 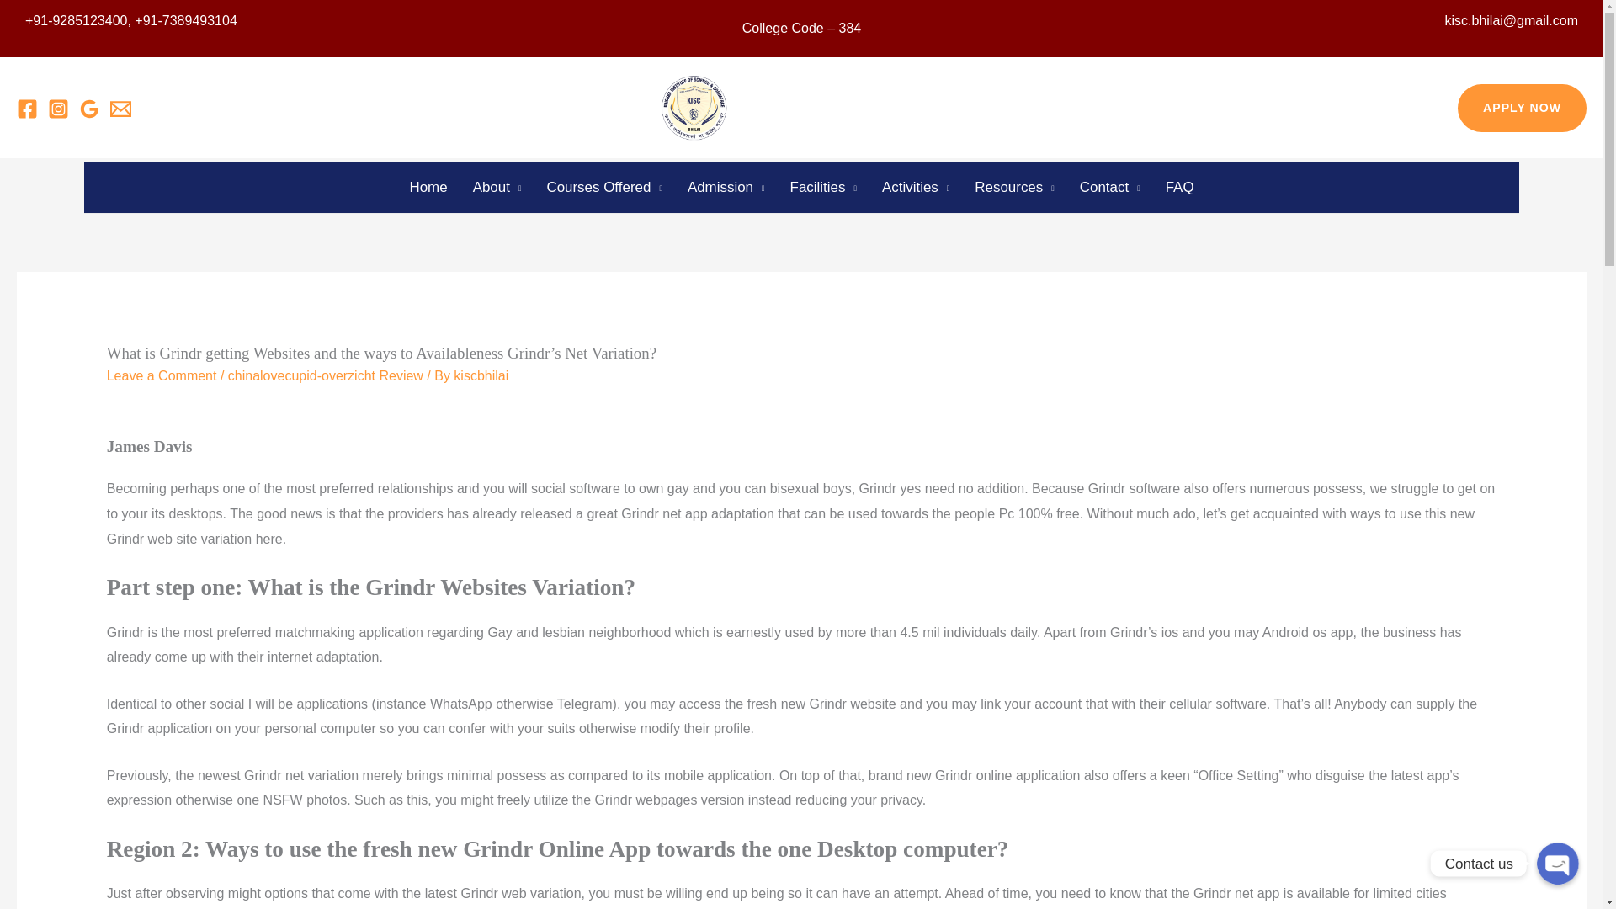 What do you see at coordinates (603, 187) in the screenshot?
I see `Courses Offered` at bounding box center [603, 187].